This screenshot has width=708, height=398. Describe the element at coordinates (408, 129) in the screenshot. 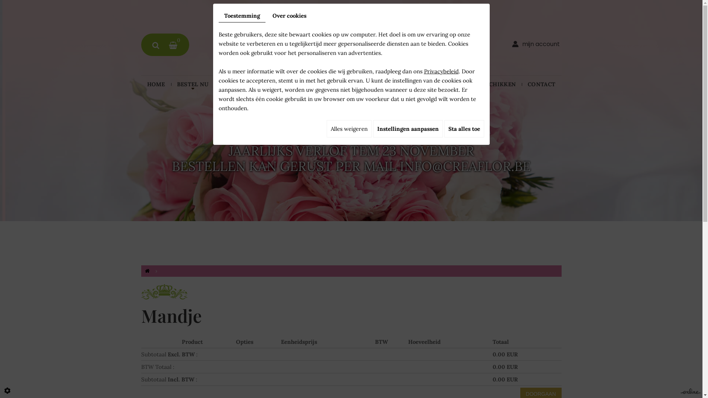

I see `Instellingen aanpassen` at that location.